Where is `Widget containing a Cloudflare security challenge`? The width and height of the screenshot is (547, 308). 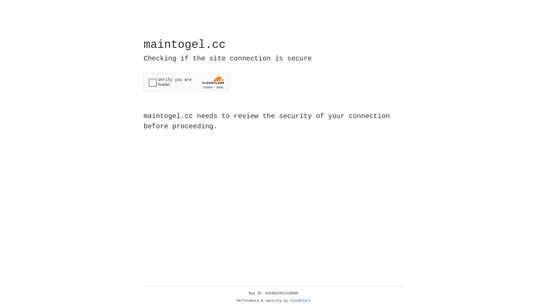 Widget containing a Cloudflare security challenge is located at coordinates (186, 82).